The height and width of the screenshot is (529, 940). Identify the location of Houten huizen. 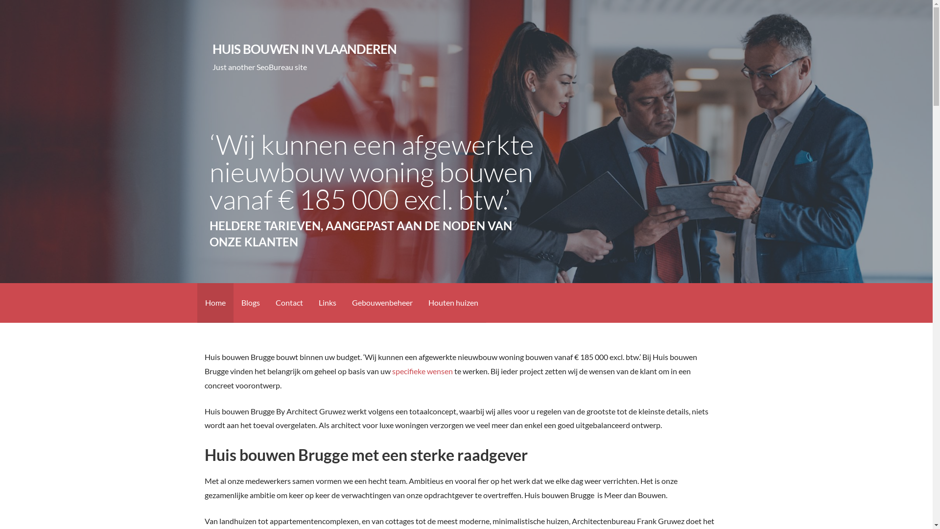
(453, 303).